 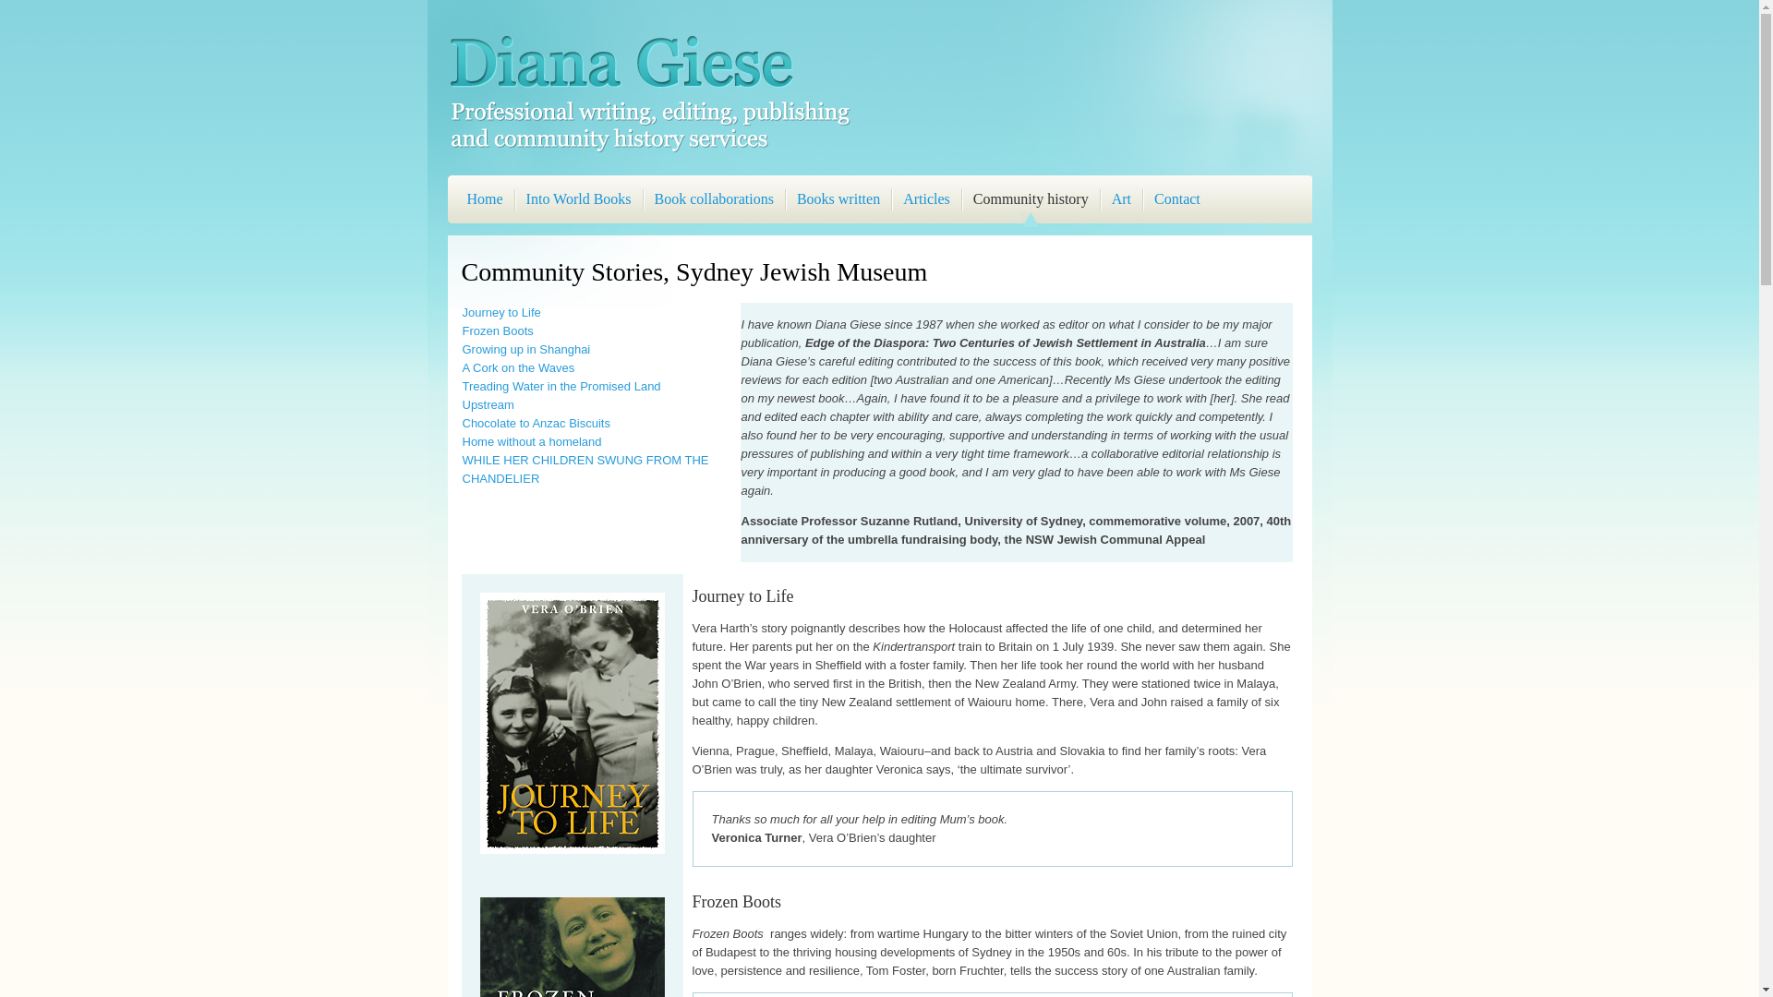 I want to click on Frozen Boots, so click(x=497, y=330).